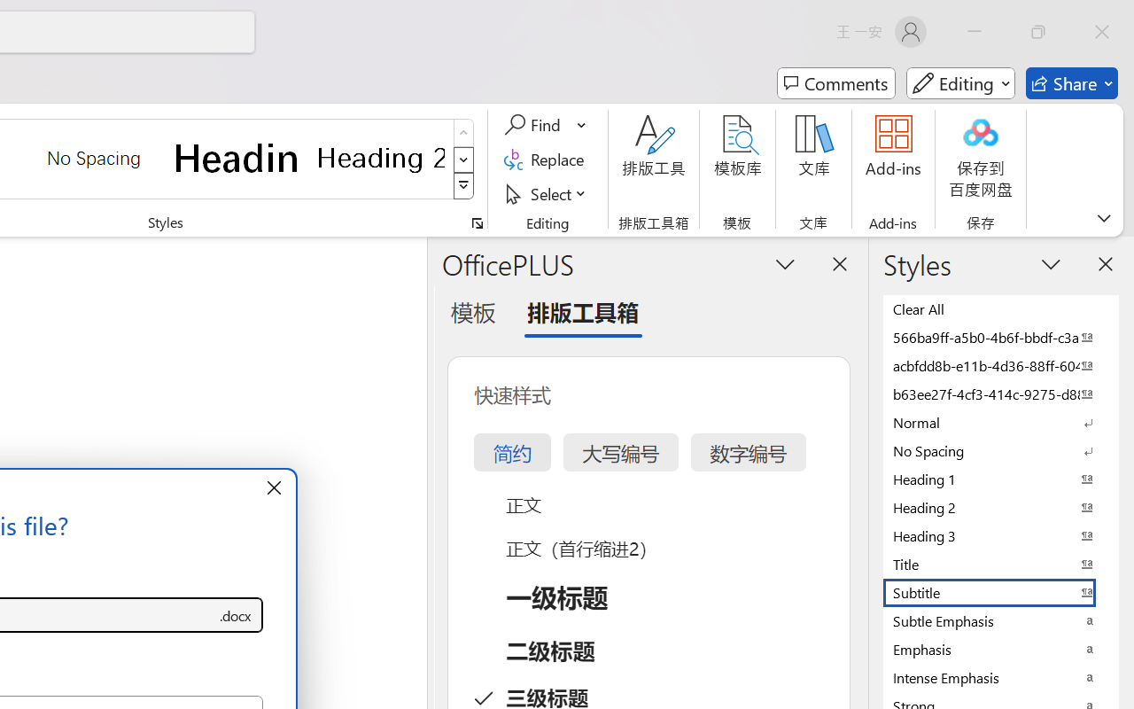 Image resolution: width=1134 pixels, height=709 pixels. Describe the element at coordinates (464, 133) in the screenshot. I see `Row up` at that location.